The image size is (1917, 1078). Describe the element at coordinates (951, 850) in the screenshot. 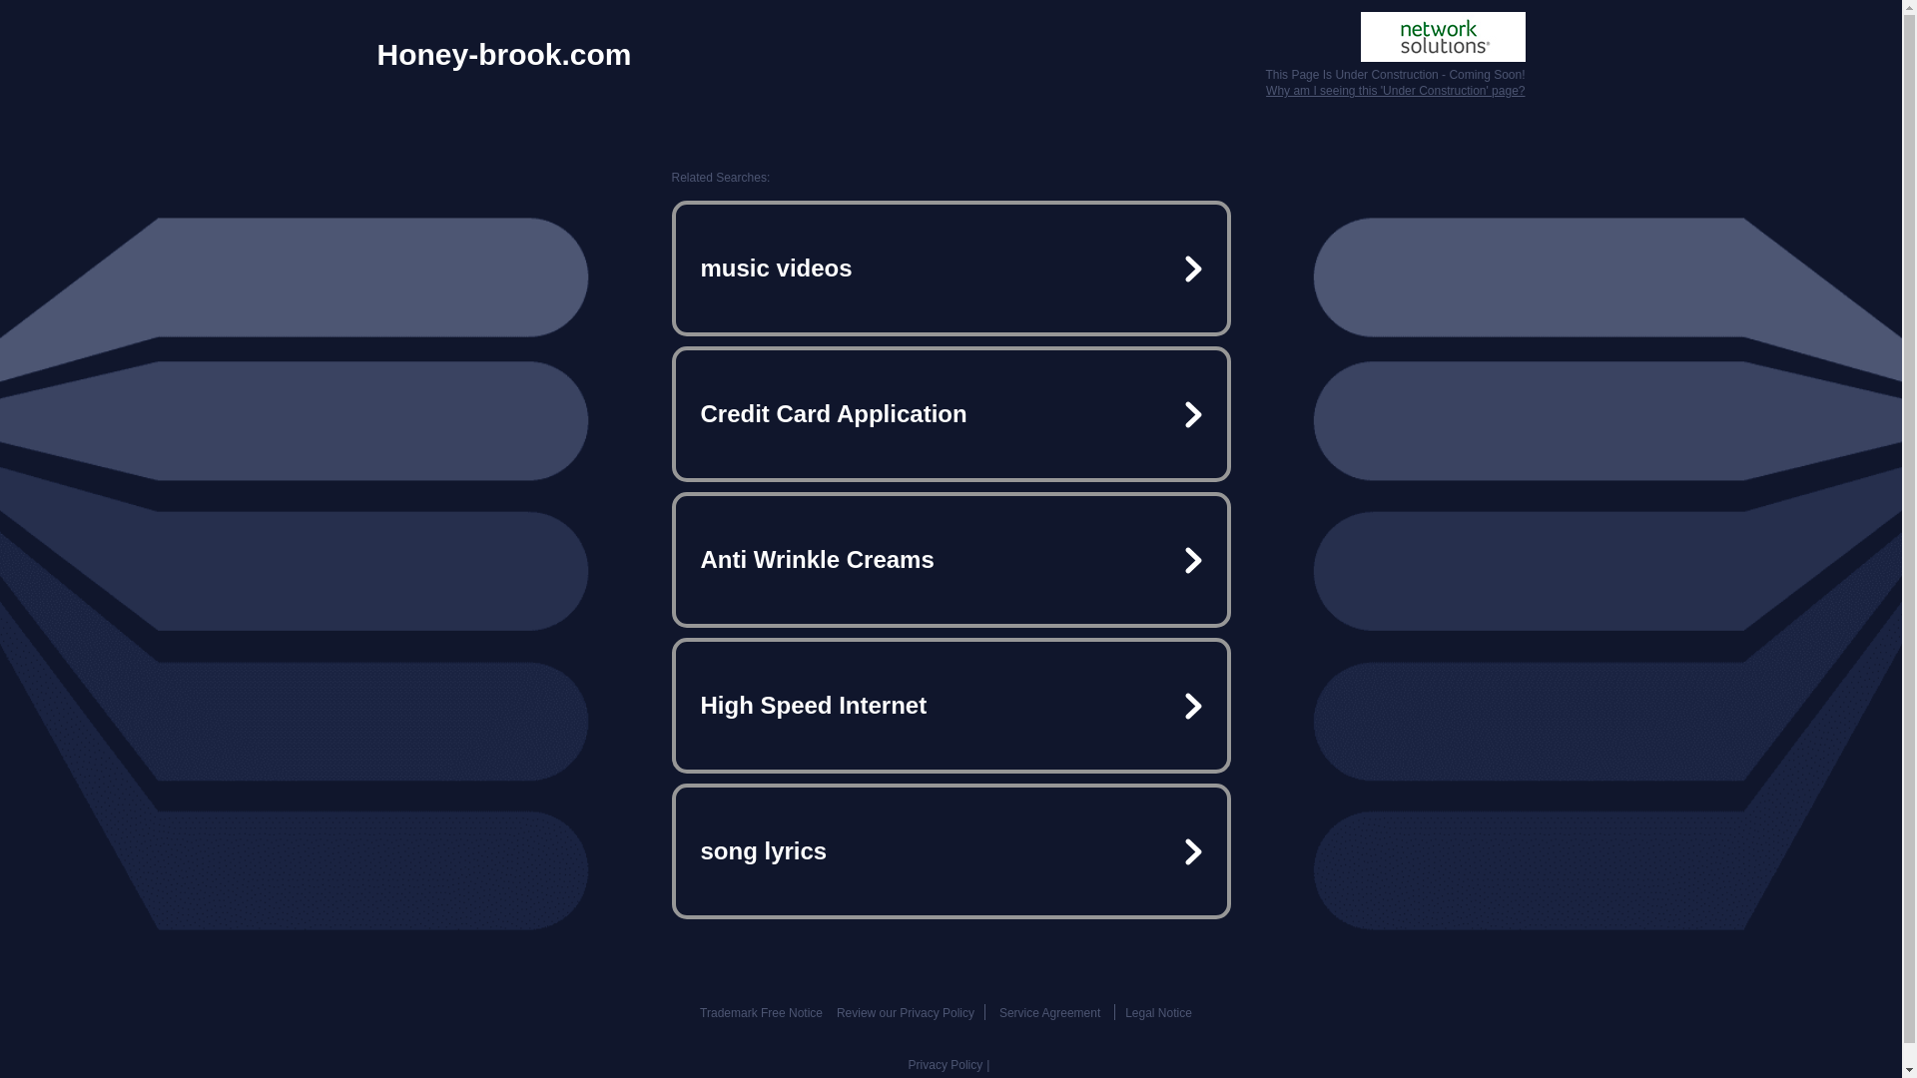

I see `song lyrics` at that location.